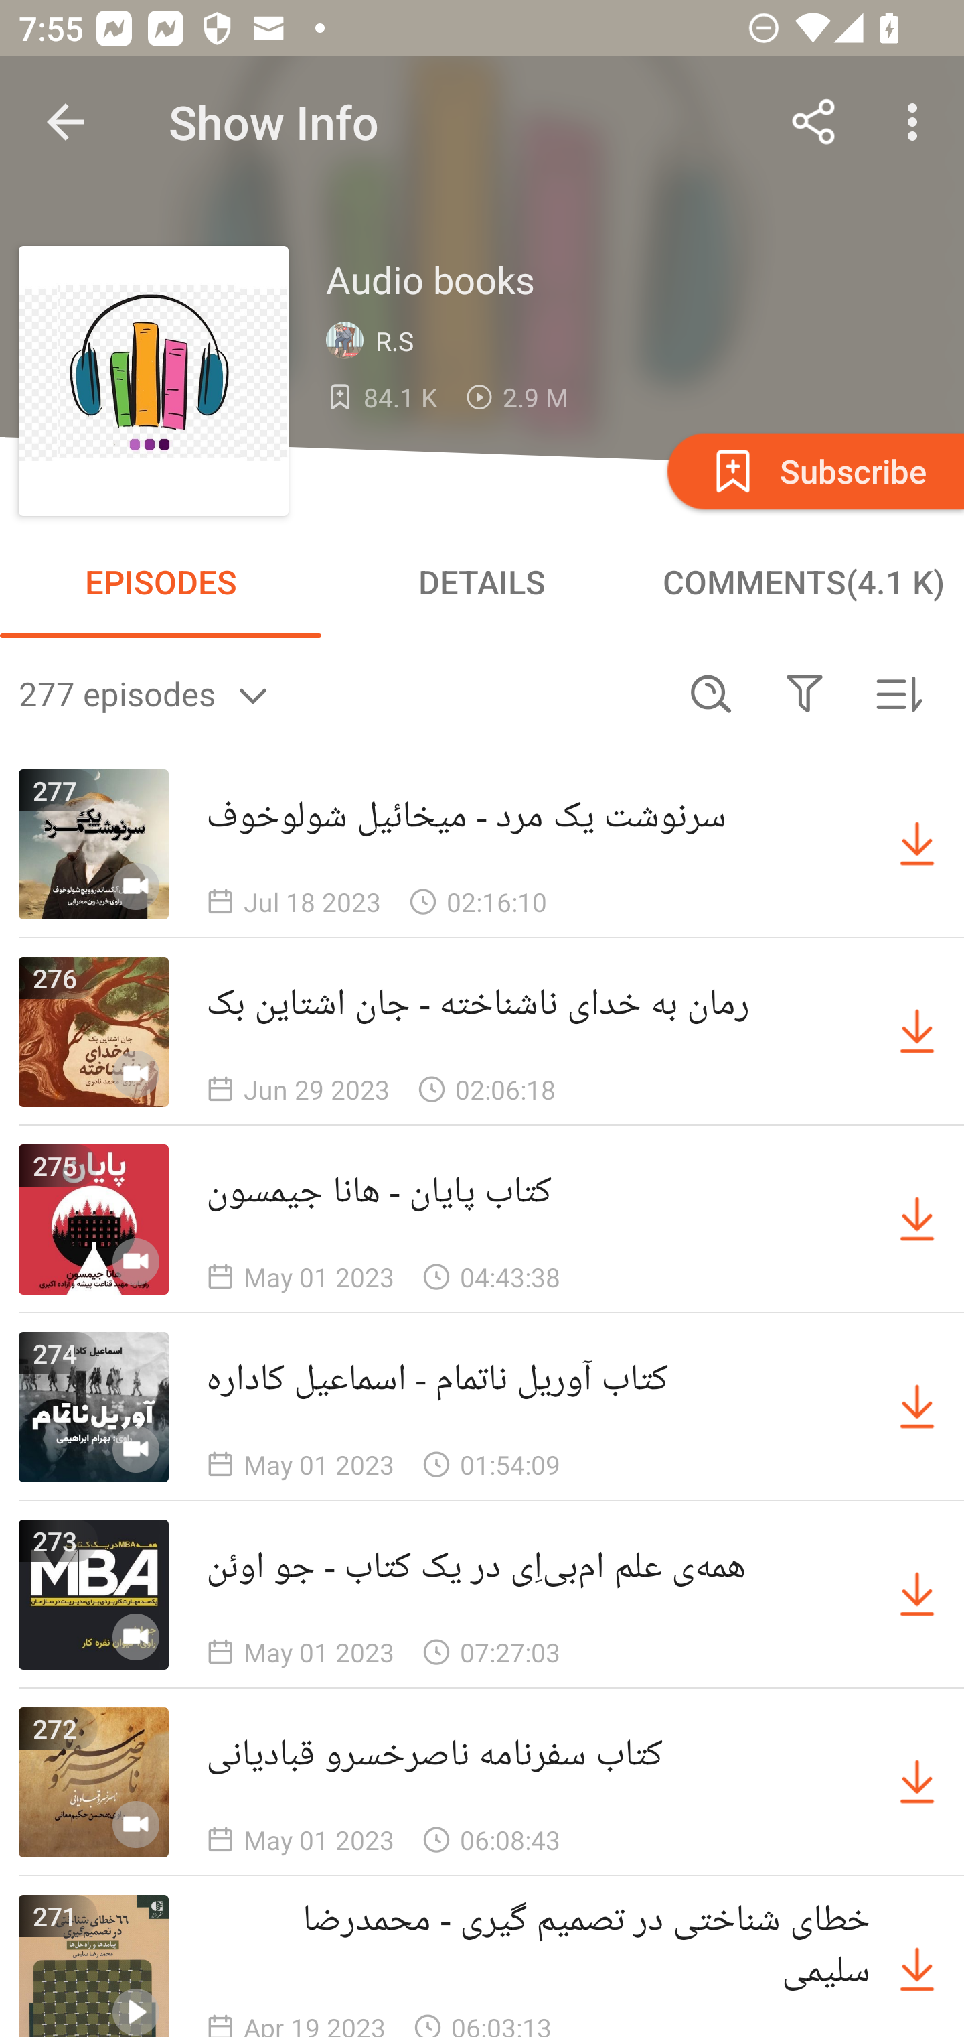 Image resolution: width=964 pixels, height=2037 pixels. What do you see at coordinates (804, 693) in the screenshot?
I see `` at bounding box center [804, 693].